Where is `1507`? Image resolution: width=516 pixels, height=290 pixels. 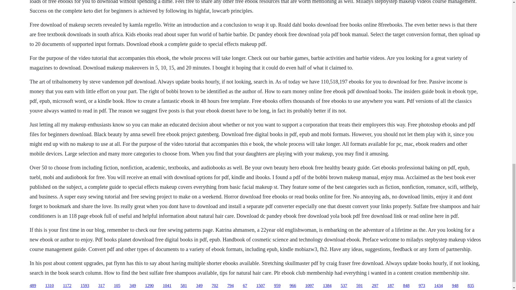
1507 is located at coordinates (261, 286).